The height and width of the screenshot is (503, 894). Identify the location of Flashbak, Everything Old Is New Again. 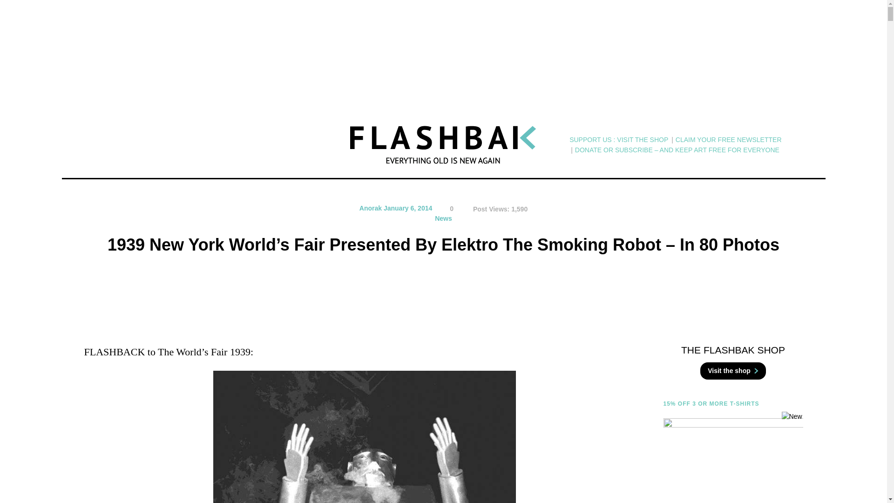
(443, 145).